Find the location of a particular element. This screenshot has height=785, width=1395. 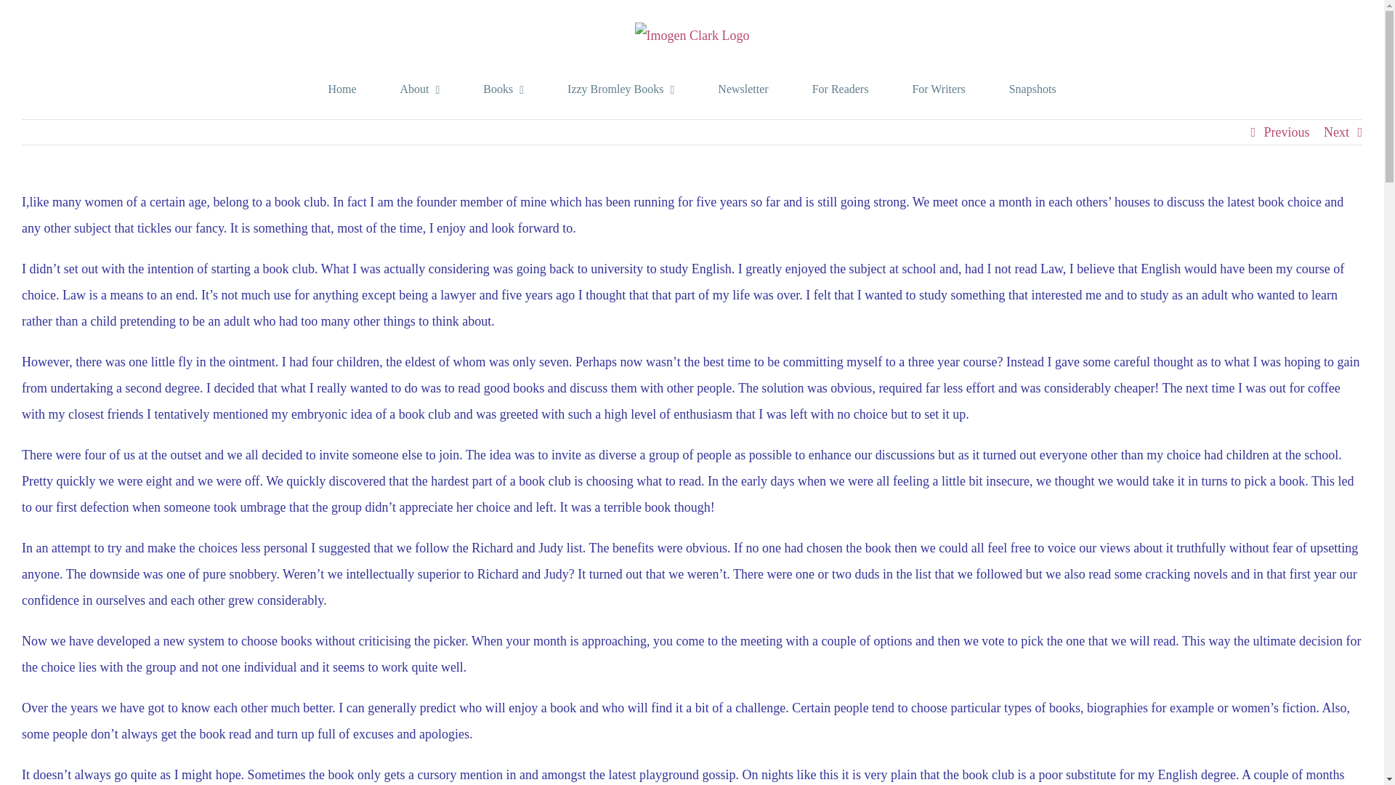

For Readers is located at coordinates (840, 89).